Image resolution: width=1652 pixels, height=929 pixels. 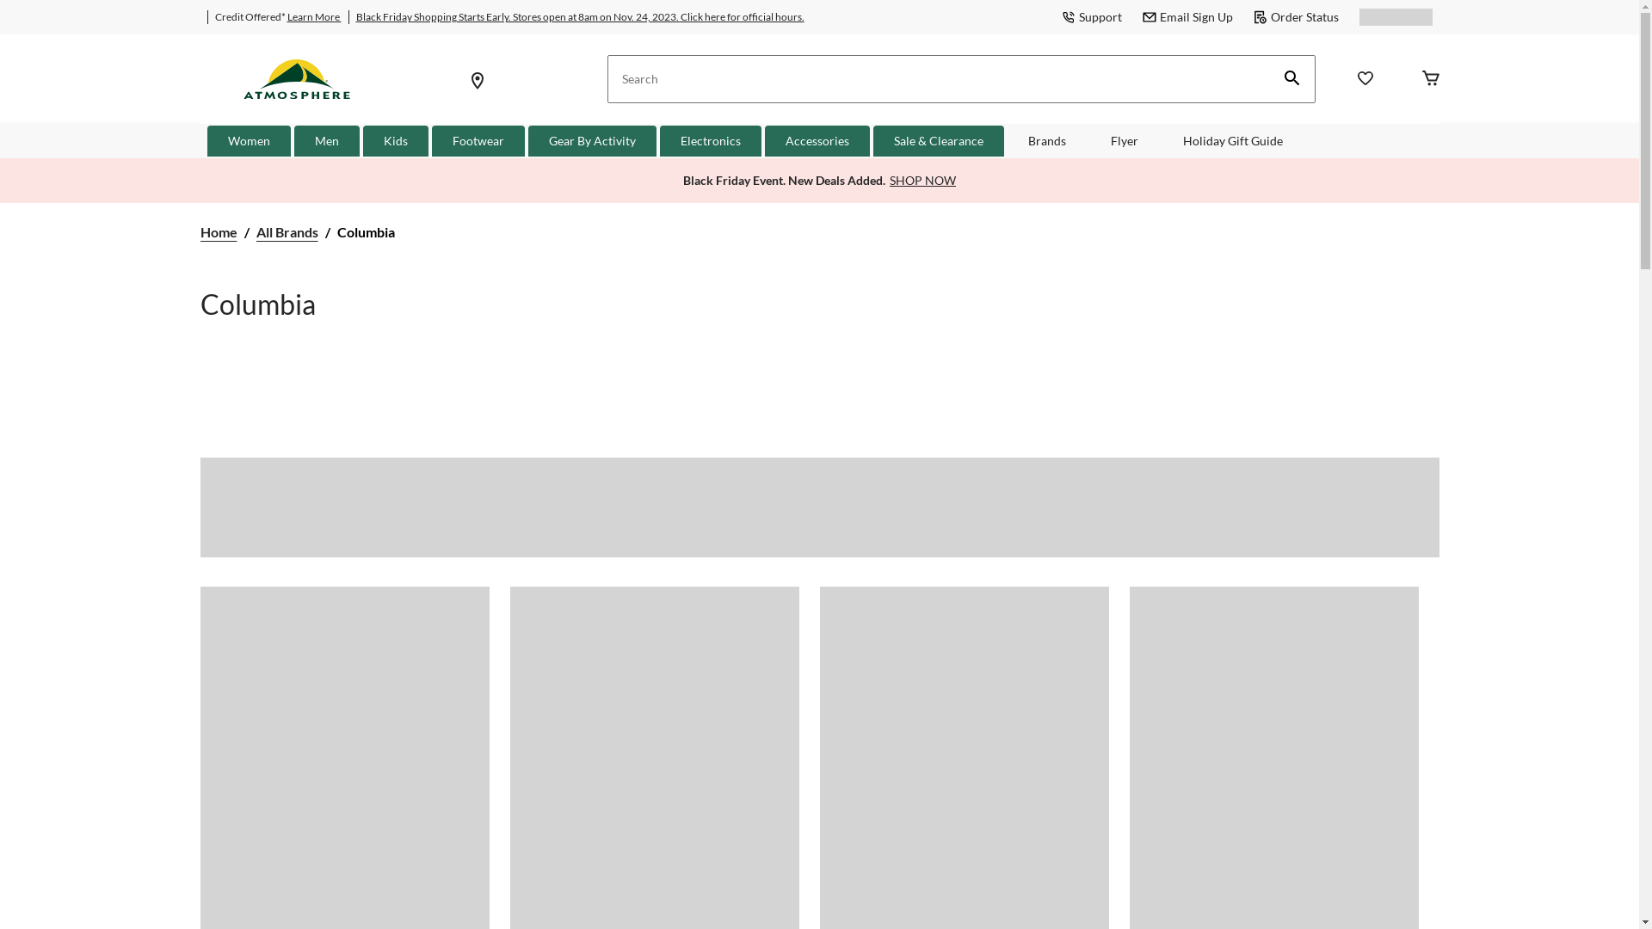 What do you see at coordinates (817, 141) in the screenshot?
I see `Accessories` at bounding box center [817, 141].